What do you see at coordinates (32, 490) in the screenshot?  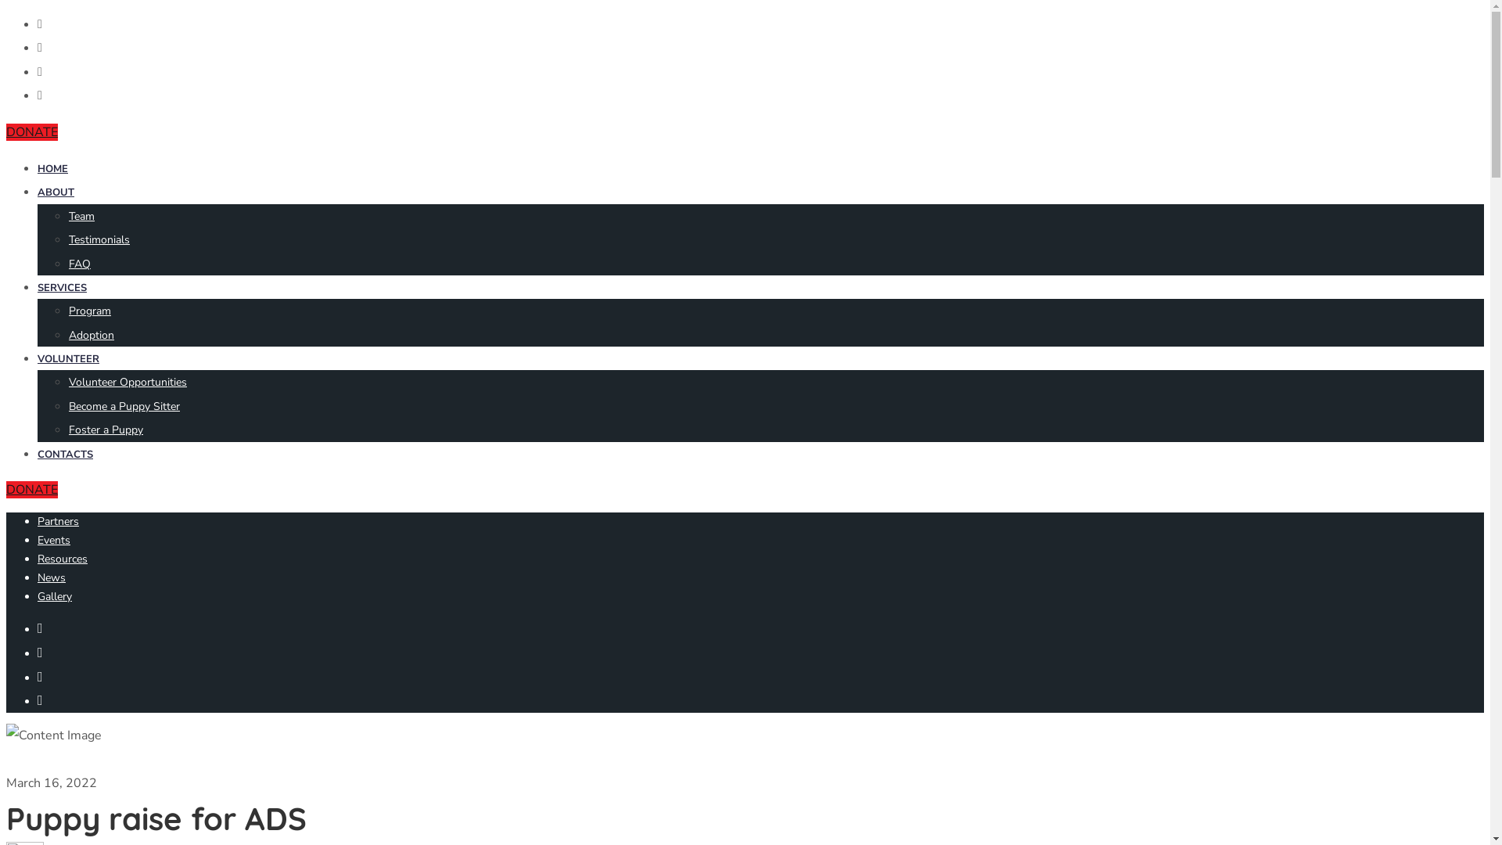 I see `DONATE` at bounding box center [32, 490].